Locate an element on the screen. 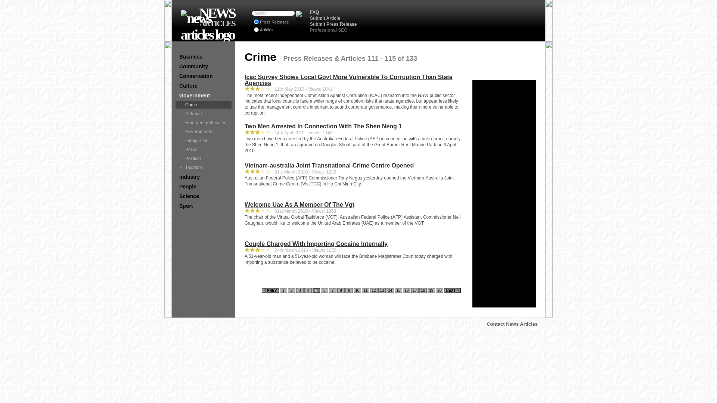 The height and width of the screenshot is (403, 717). Defence is located at coordinates (204, 114).